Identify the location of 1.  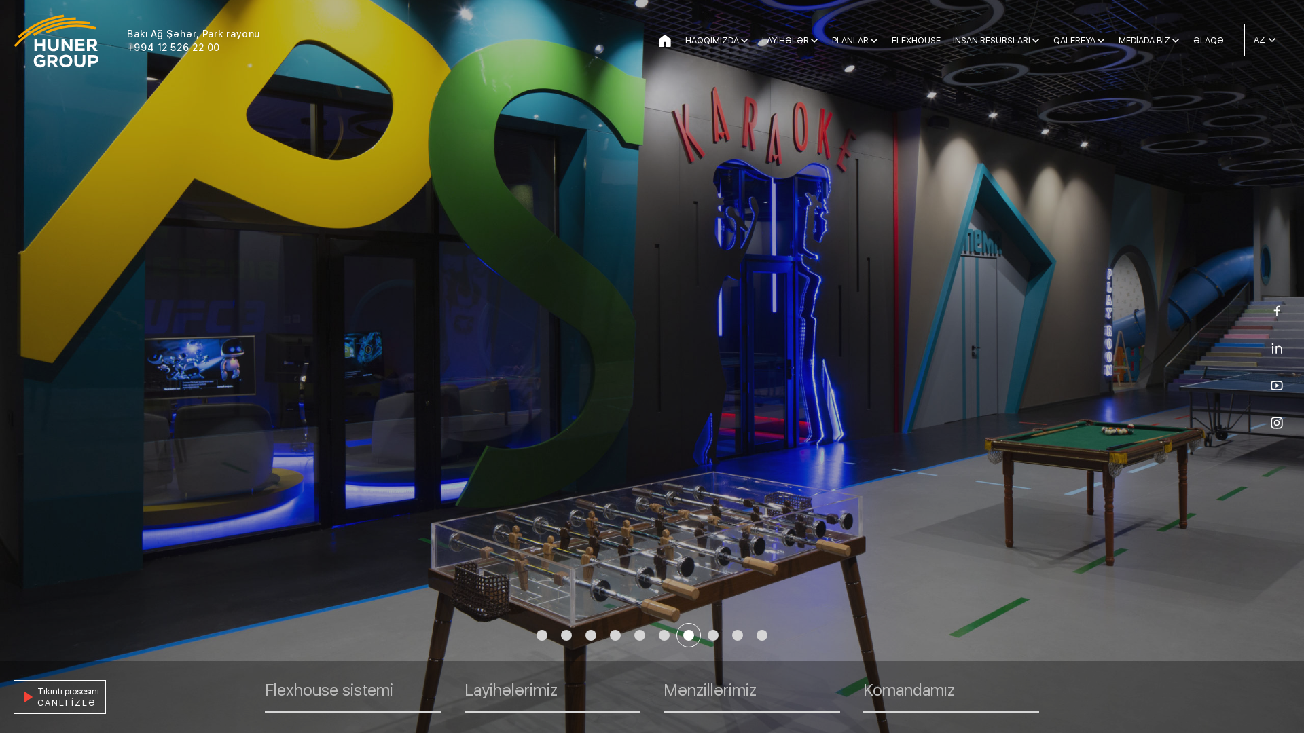
(542, 635).